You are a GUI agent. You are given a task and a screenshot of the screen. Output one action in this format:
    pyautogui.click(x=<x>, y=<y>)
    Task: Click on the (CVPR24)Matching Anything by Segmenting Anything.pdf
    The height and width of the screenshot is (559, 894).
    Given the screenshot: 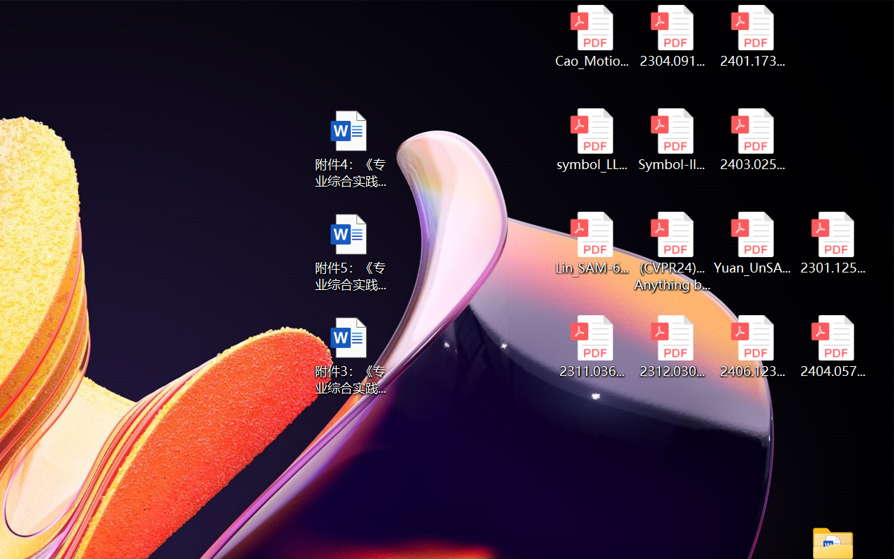 What is the action you would take?
    pyautogui.click(x=672, y=252)
    